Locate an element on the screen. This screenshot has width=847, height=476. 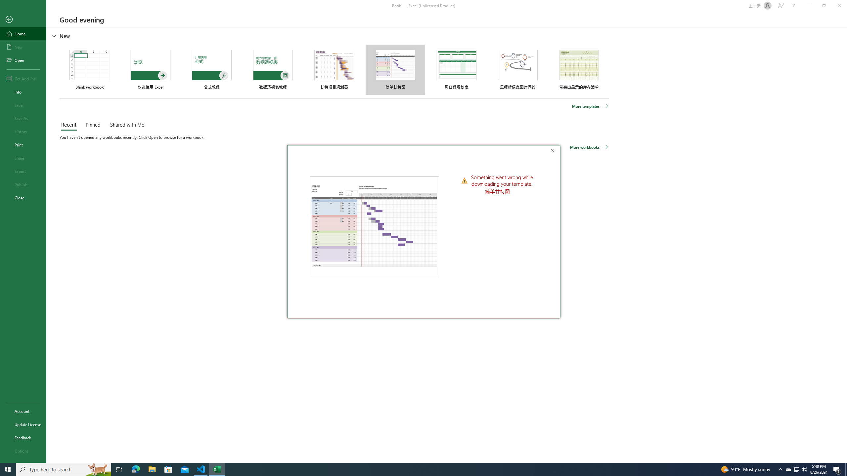
System is located at coordinates (788, 469).